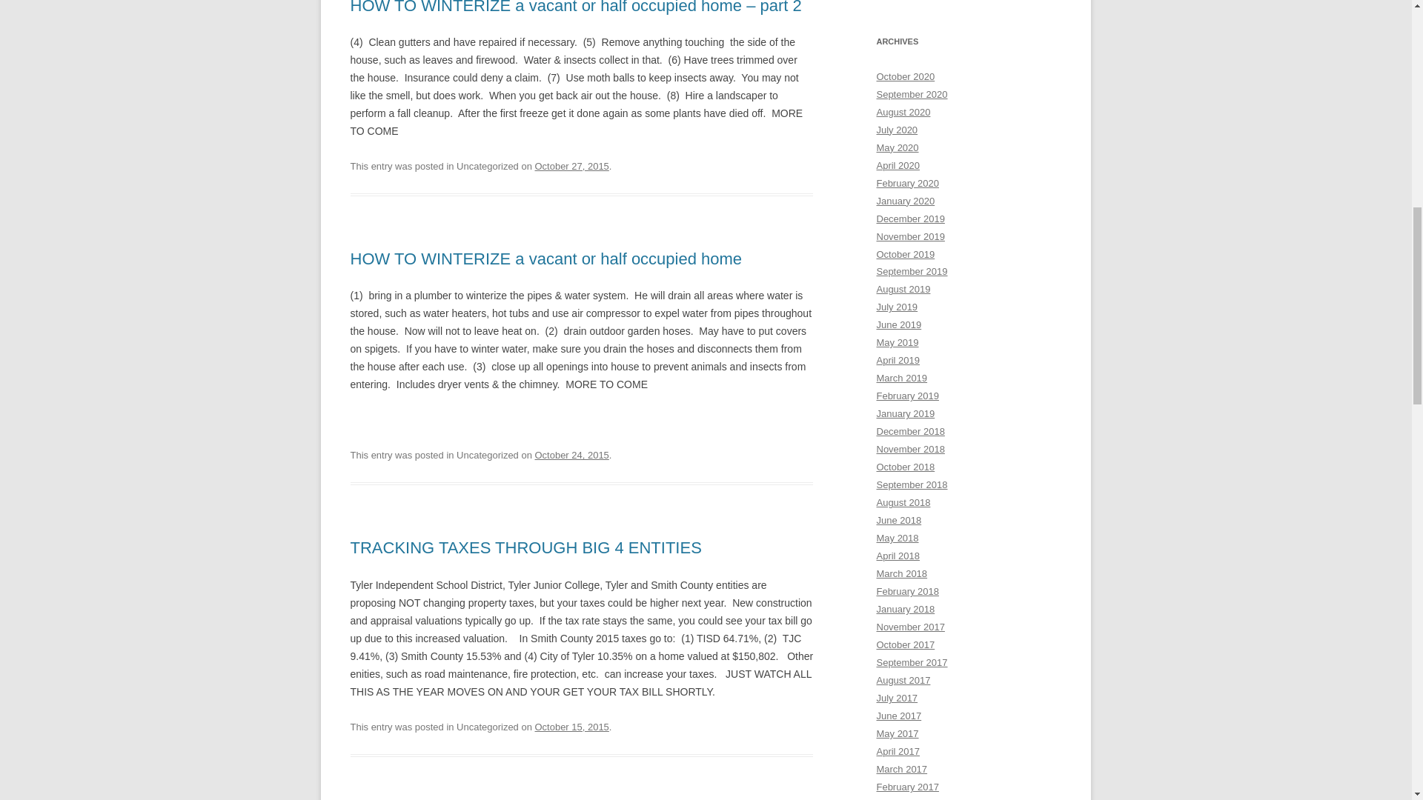 The height and width of the screenshot is (800, 1423). Describe the element at coordinates (525, 547) in the screenshot. I see `TRACKING TAXES THROUGH BIG 4 ENTITIES` at that location.